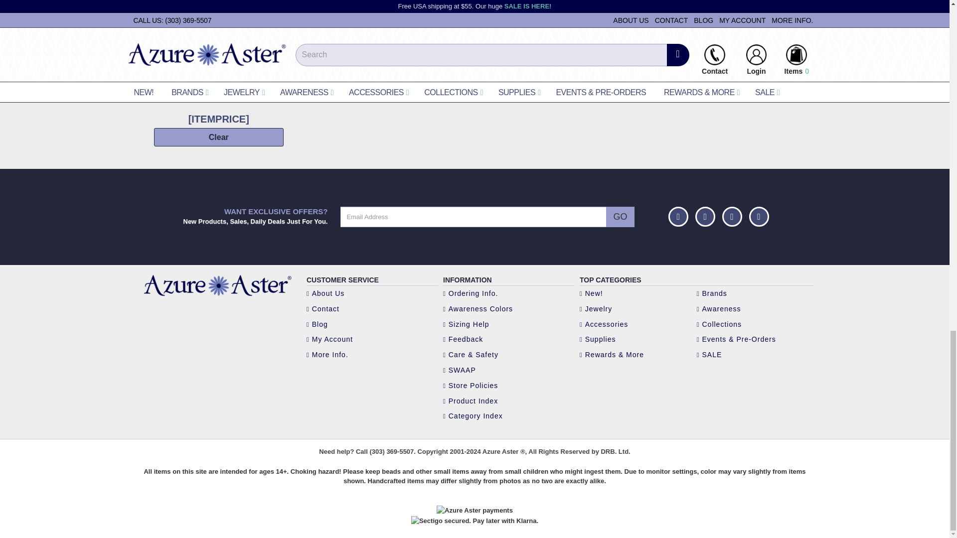 Image resolution: width=957 pixels, height=538 pixels. What do you see at coordinates (758, 216) in the screenshot?
I see `Subscribe to our Blog` at bounding box center [758, 216].